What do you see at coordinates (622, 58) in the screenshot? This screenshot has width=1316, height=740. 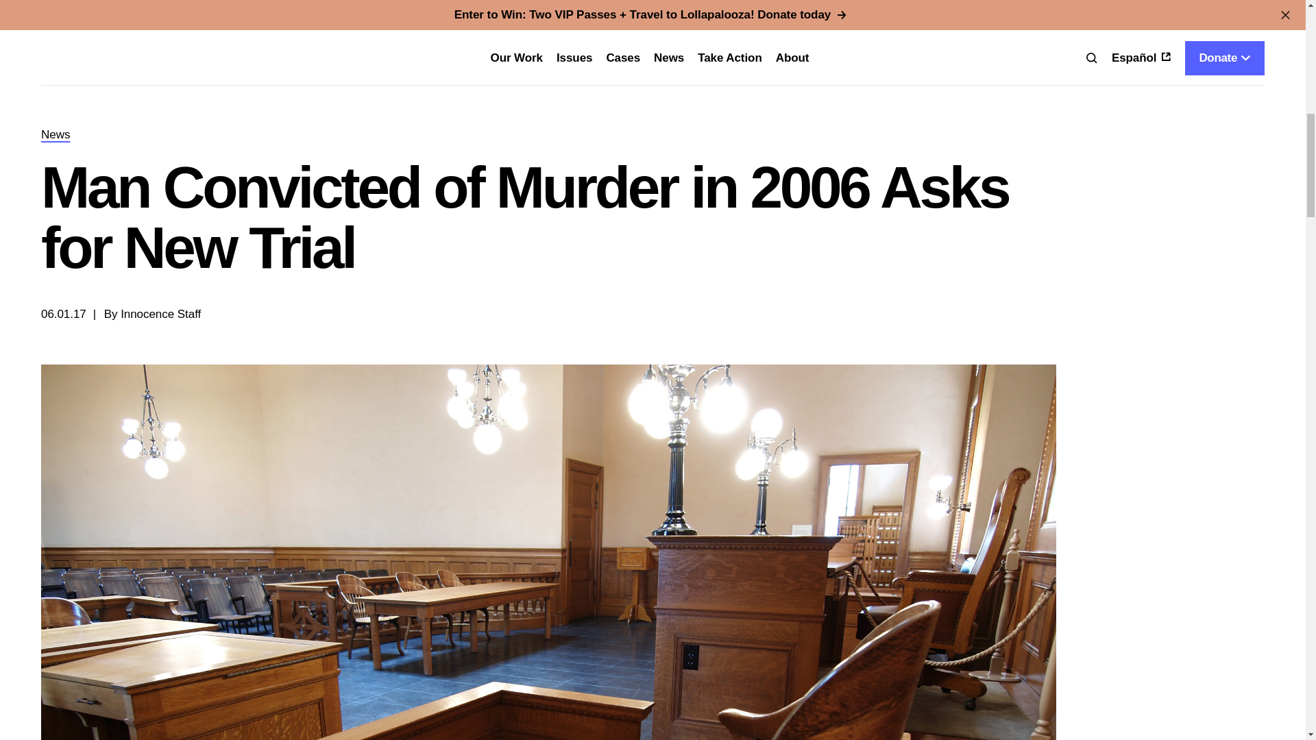 I see `Cases` at bounding box center [622, 58].